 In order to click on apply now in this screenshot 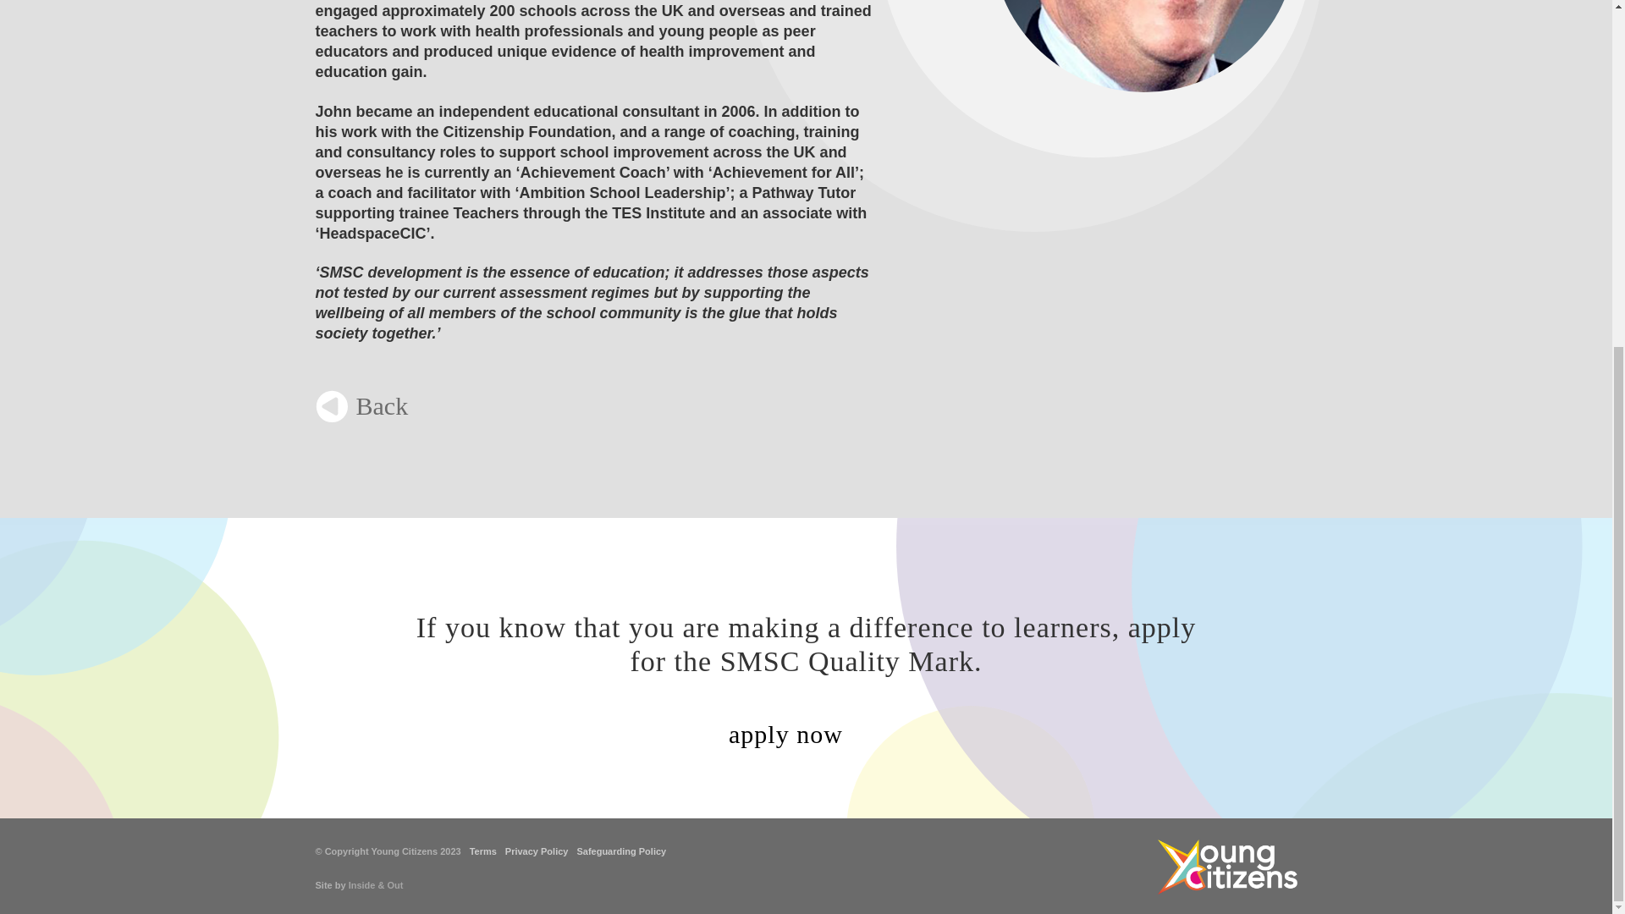, I will do `click(806, 735)`.